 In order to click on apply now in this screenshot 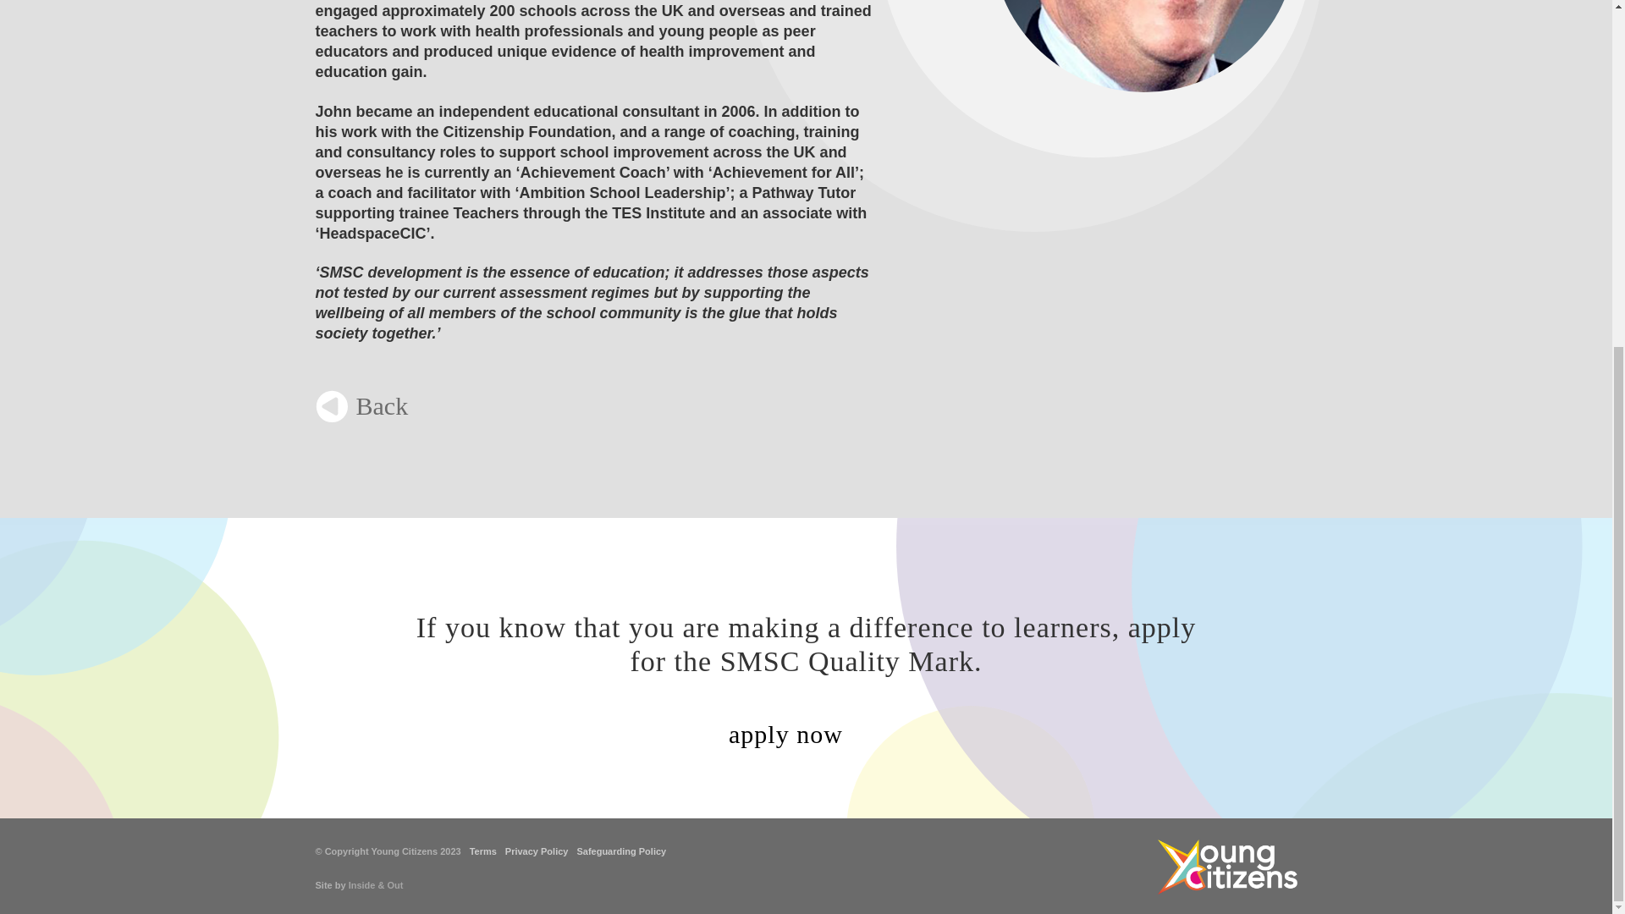, I will do `click(806, 735)`.